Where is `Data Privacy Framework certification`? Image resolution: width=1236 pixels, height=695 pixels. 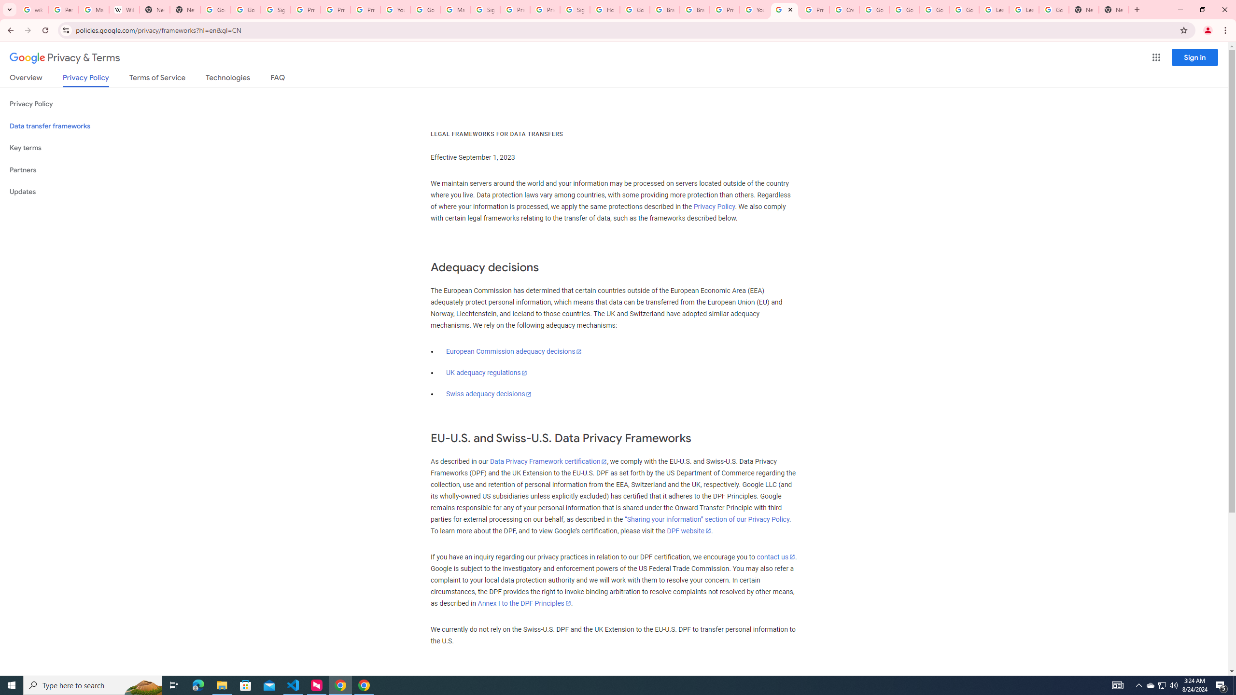
Data Privacy Framework certification is located at coordinates (548, 461).